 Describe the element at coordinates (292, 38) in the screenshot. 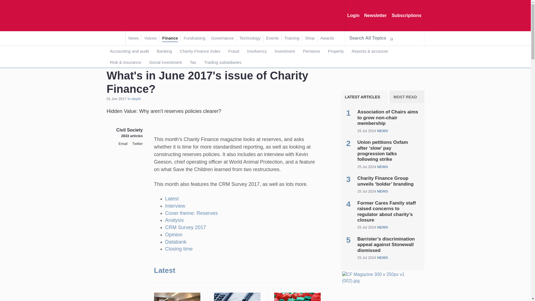

I see `Training` at that location.